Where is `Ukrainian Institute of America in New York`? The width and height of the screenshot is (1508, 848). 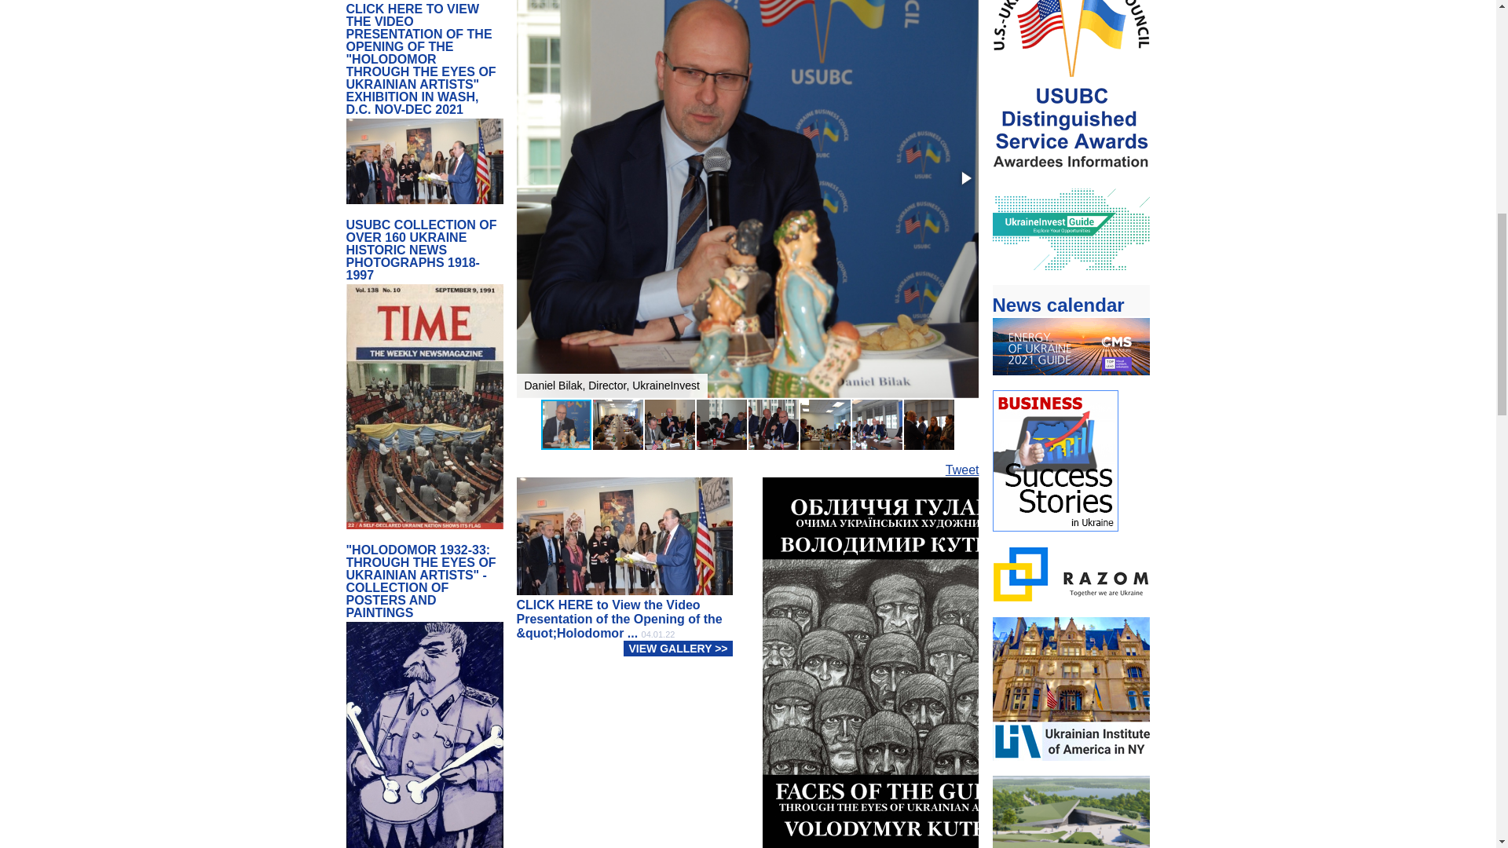
Ukrainian Institute of America in New York is located at coordinates (1071, 804).